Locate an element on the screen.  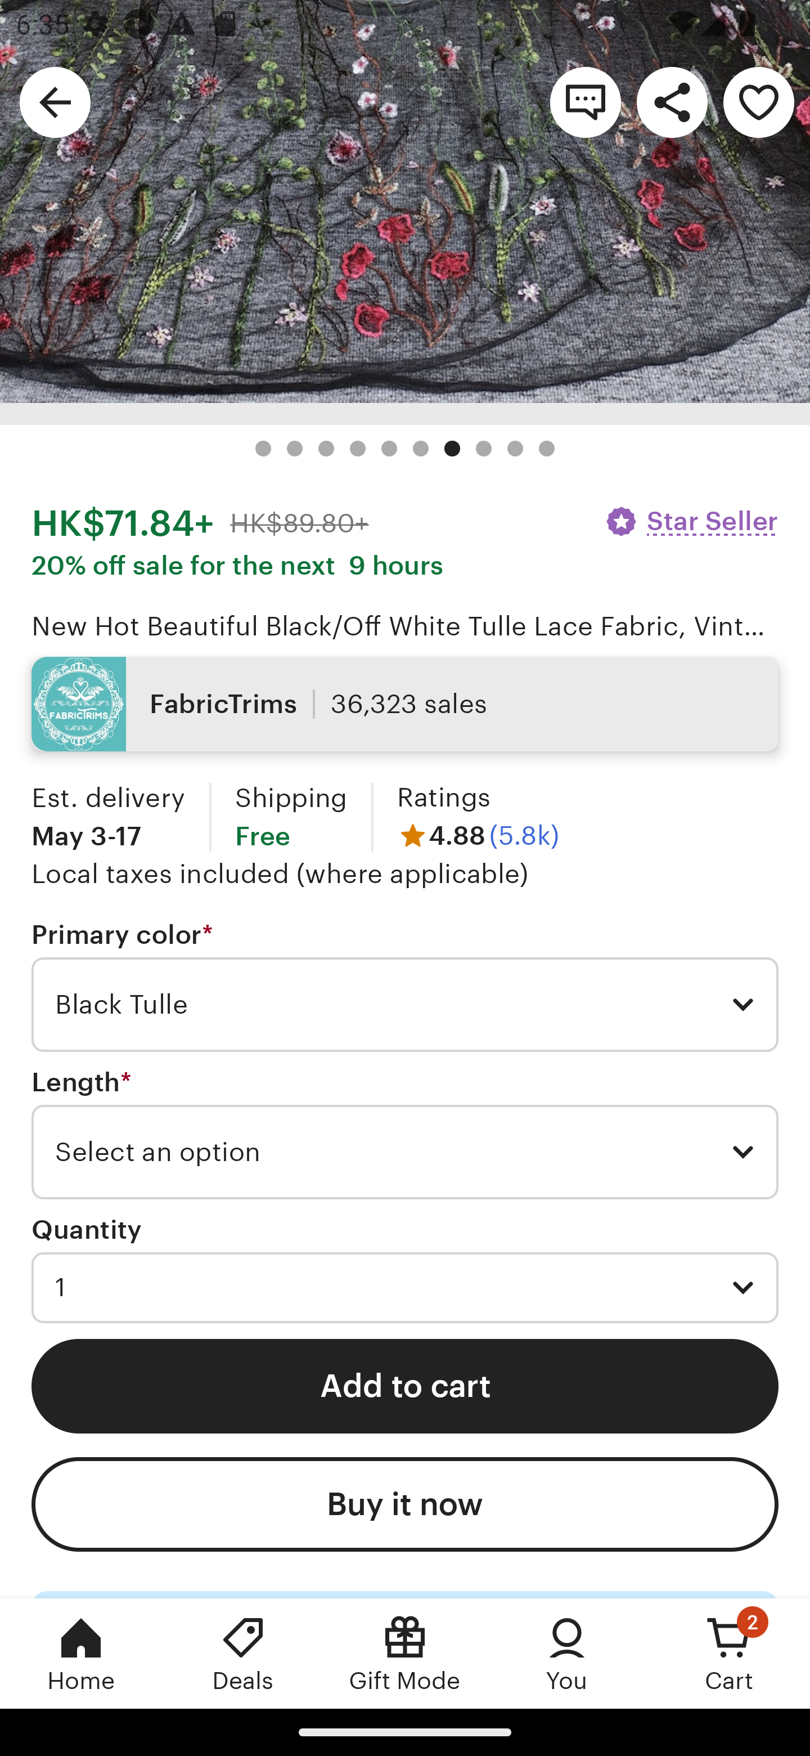
1 is located at coordinates (405, 1288).